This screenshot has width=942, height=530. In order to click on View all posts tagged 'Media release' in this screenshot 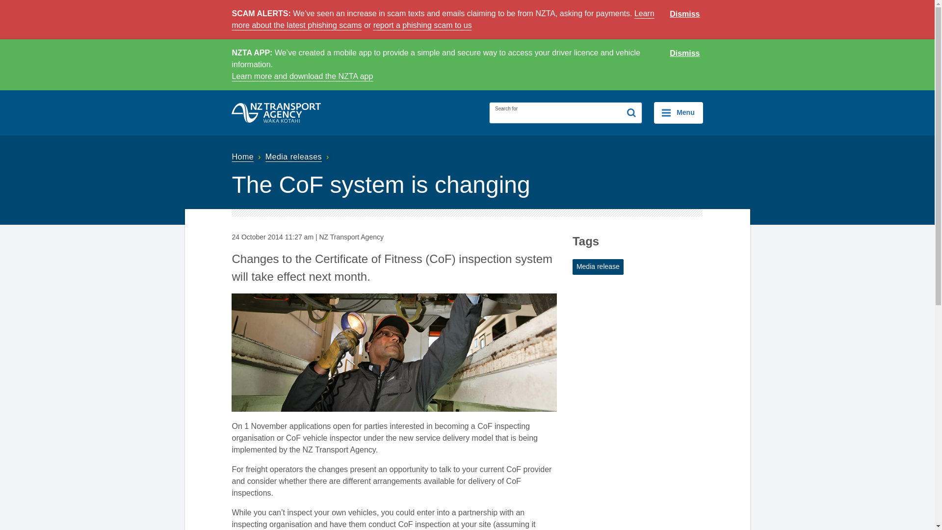, I will do `click(598, 267)`.